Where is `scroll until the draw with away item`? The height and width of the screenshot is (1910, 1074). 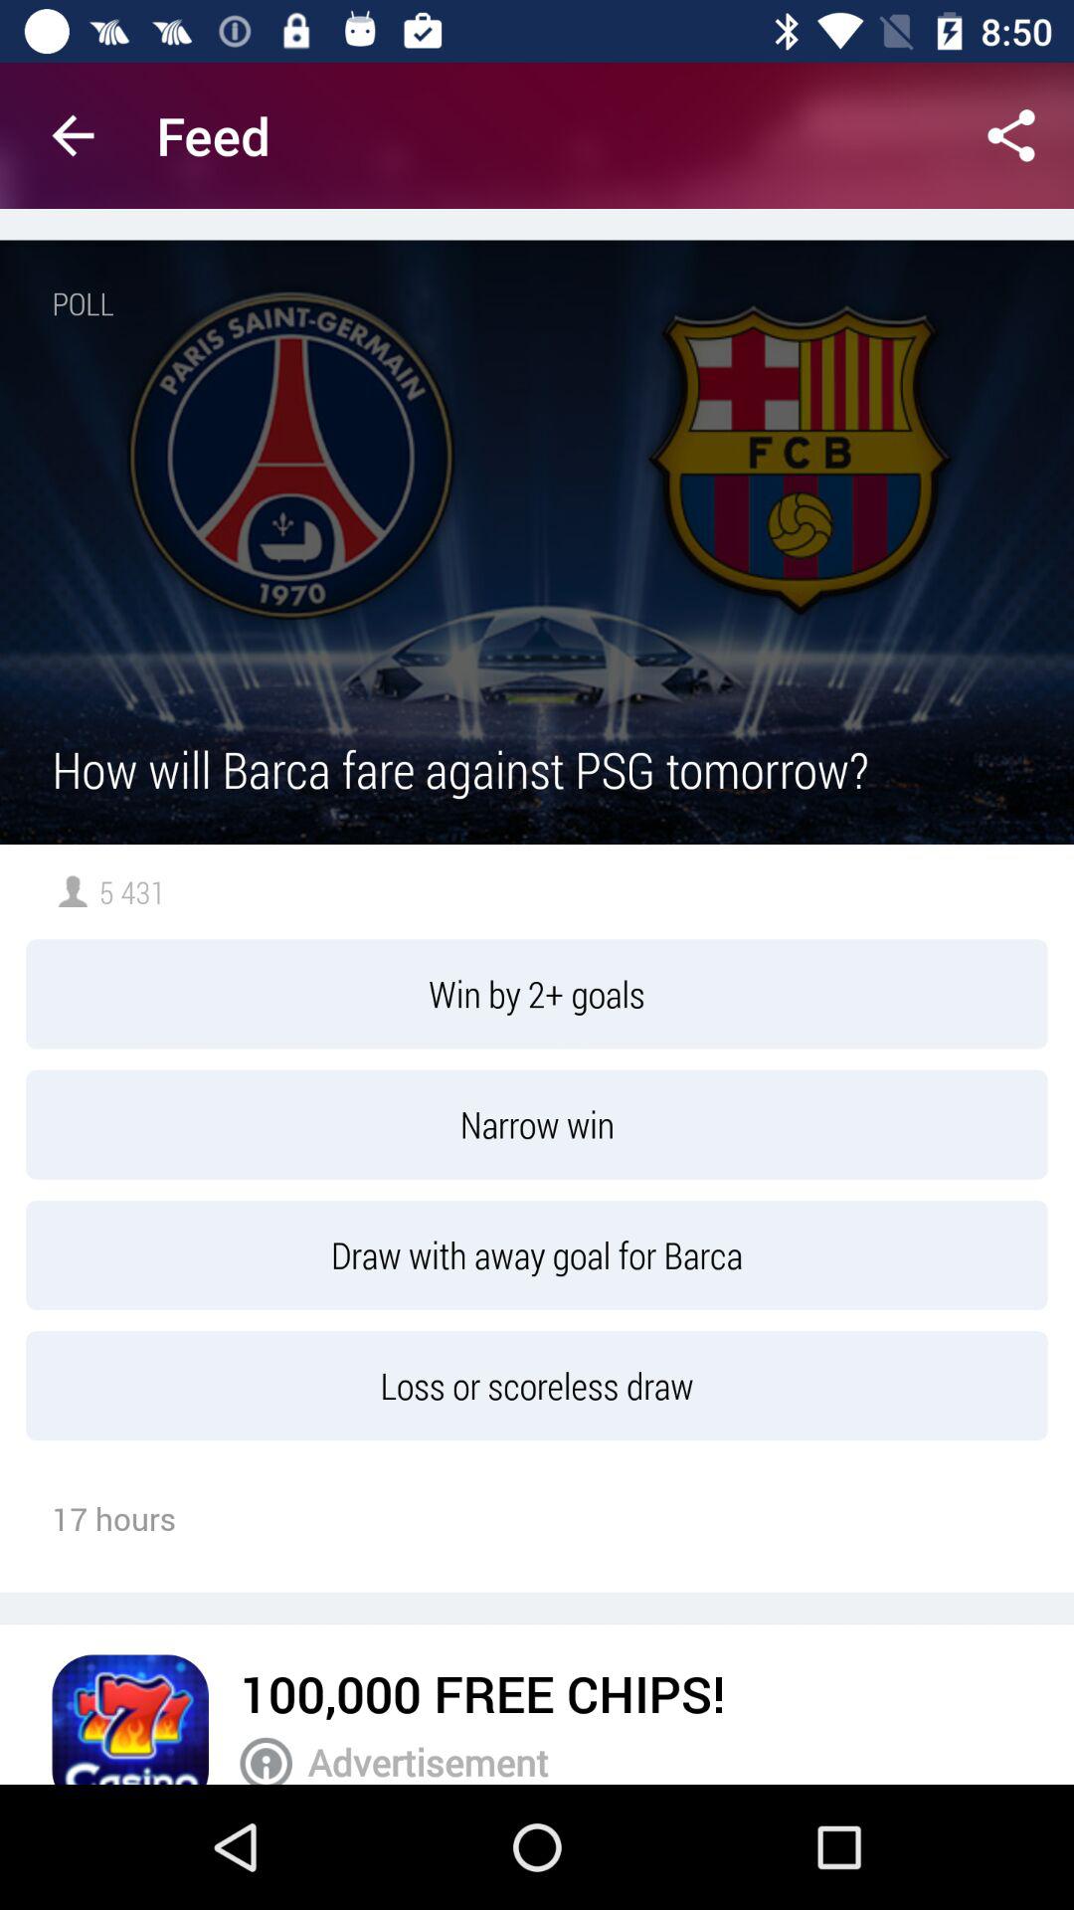 scroll until the draw with away item is located at coordinates (537, 1255).